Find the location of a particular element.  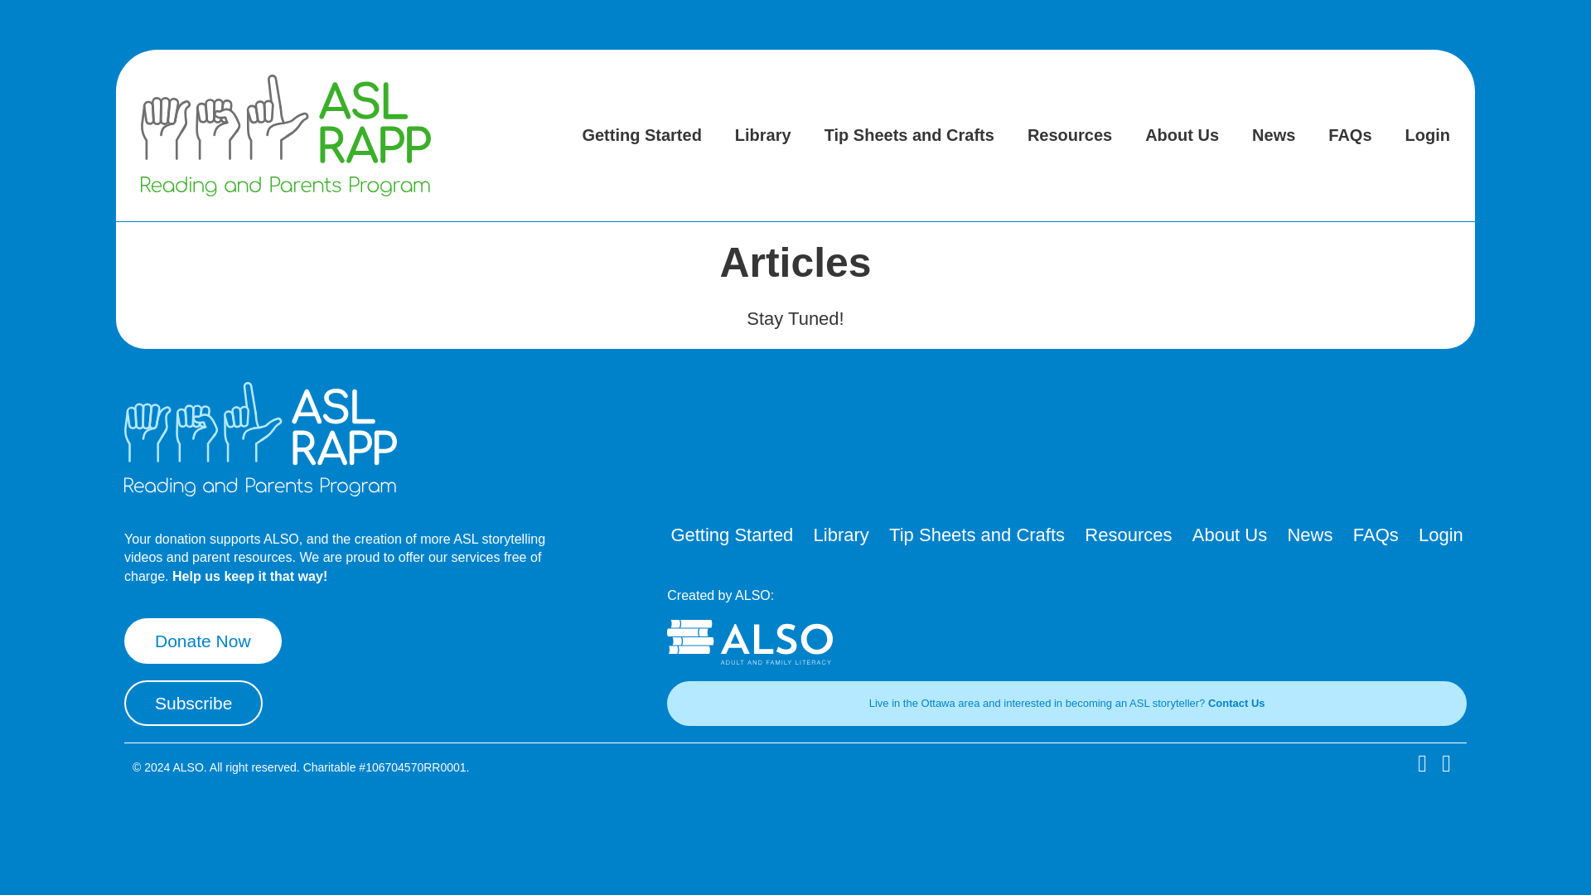

Resources is located at coordinates (1129, 535).